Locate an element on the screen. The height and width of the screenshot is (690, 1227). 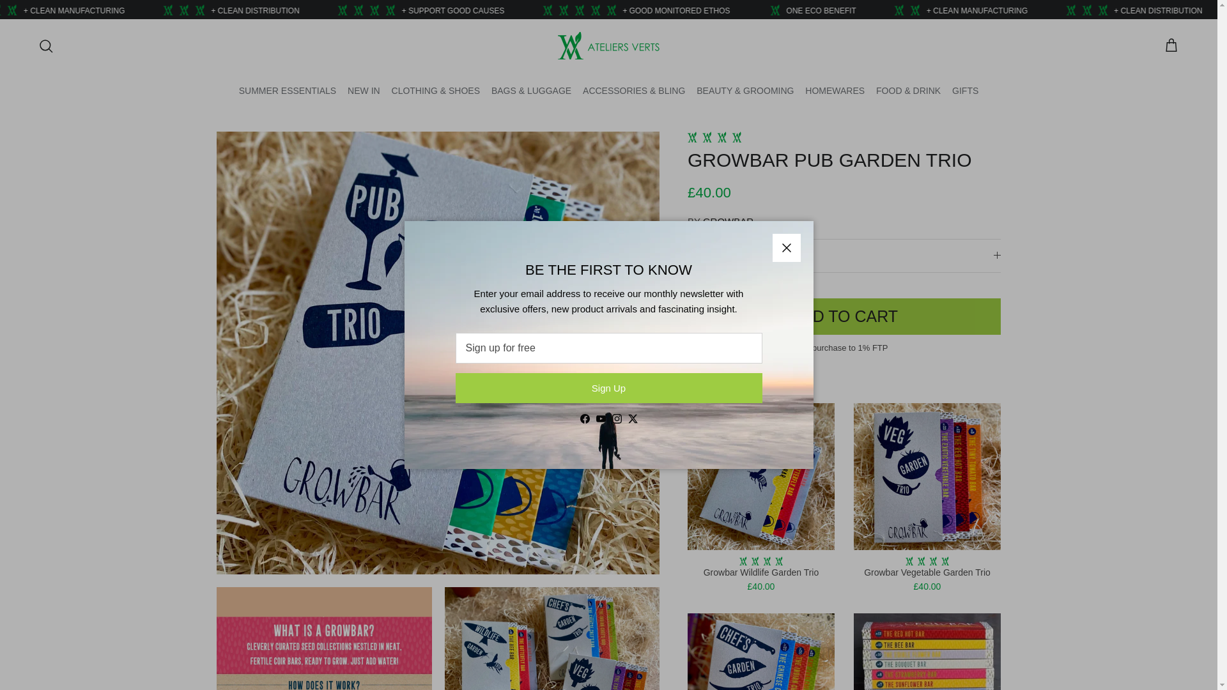
Ateliers Verts on Instagram is located at coordinates (617, 419).